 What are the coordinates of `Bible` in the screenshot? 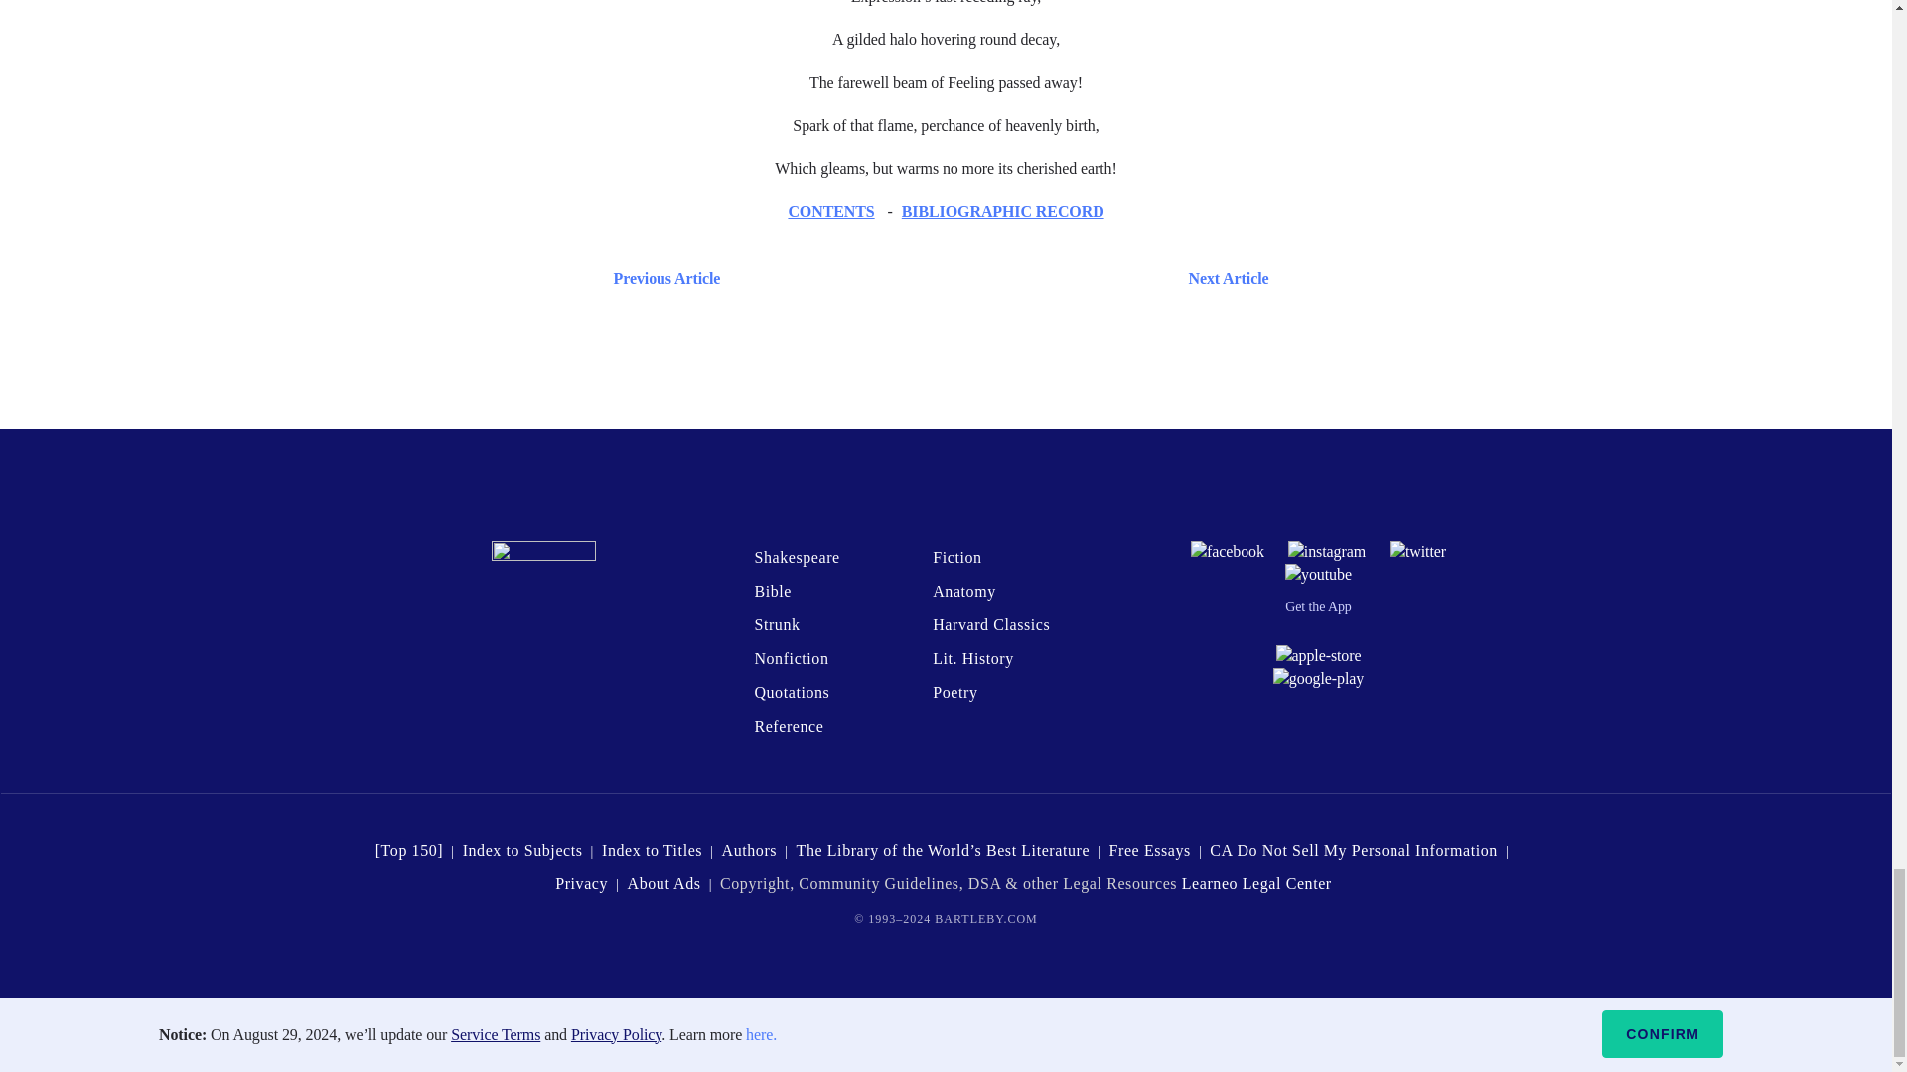 It's located at (772, 591).